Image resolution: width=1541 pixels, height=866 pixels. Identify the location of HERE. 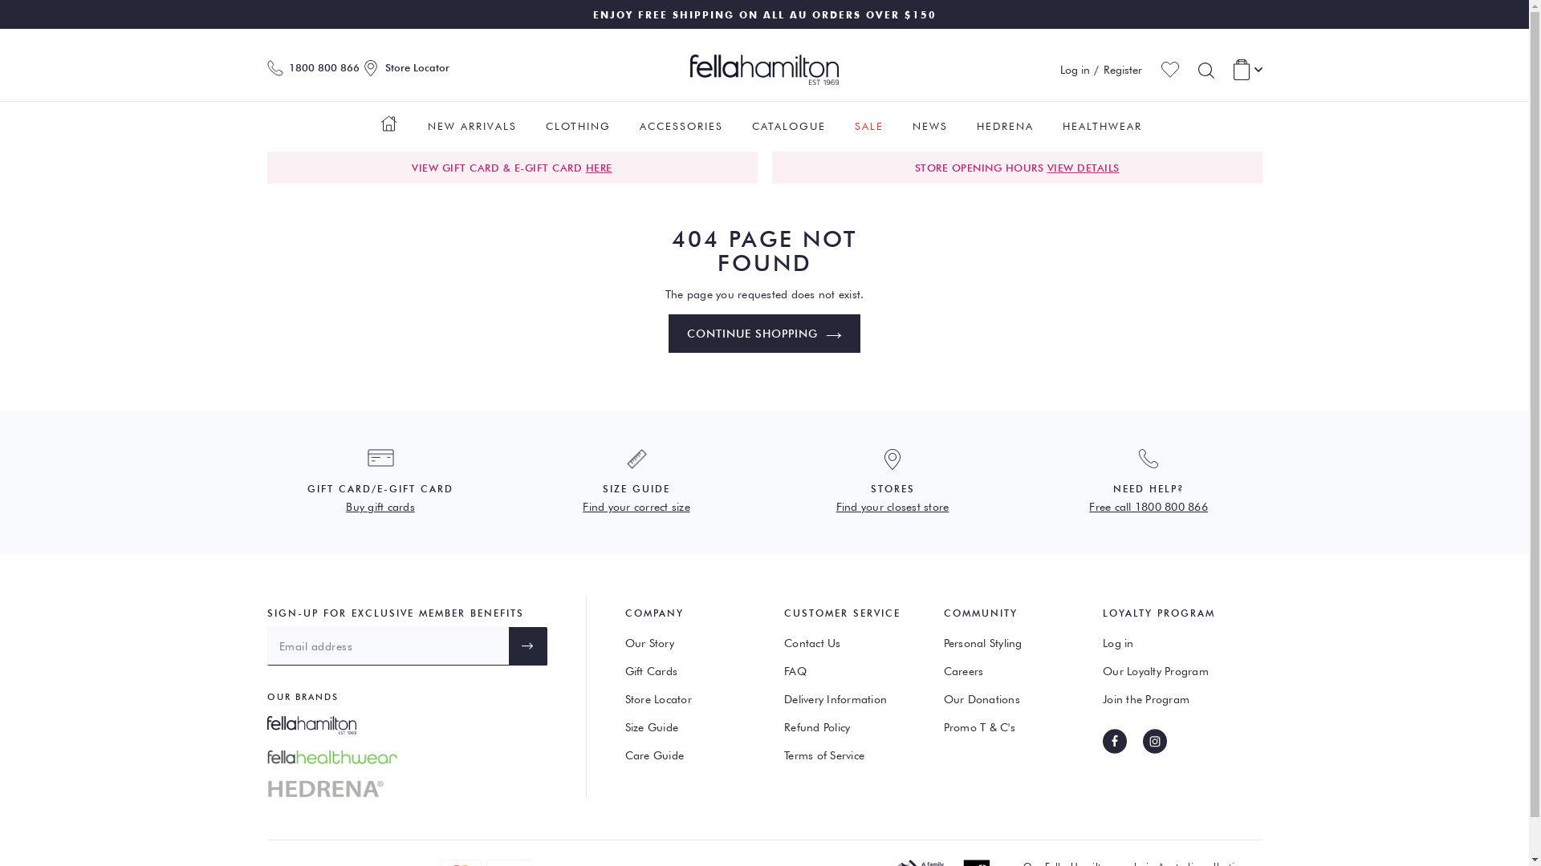
(599, 168).